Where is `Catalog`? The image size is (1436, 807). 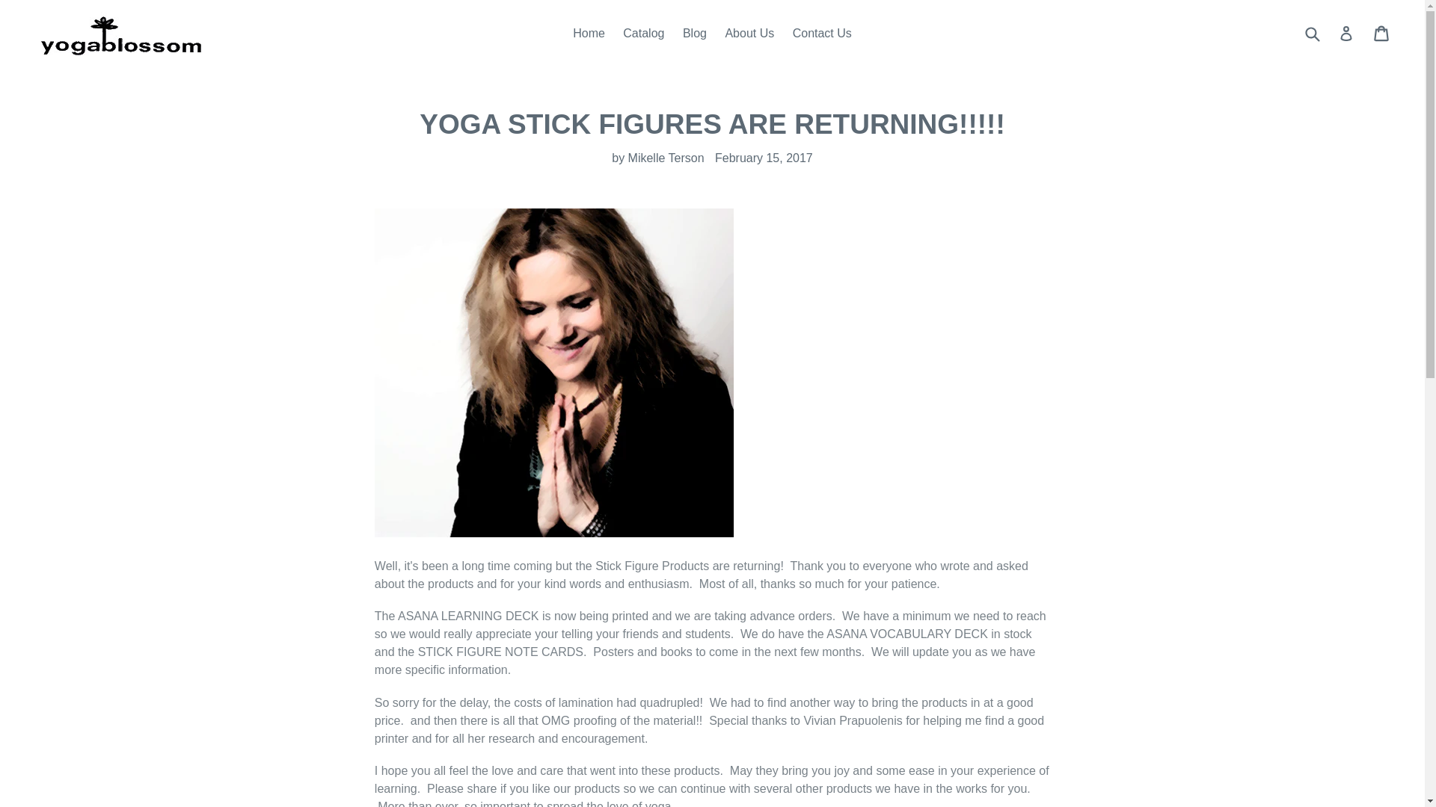
Catalog is located at coordinates (643, 34).